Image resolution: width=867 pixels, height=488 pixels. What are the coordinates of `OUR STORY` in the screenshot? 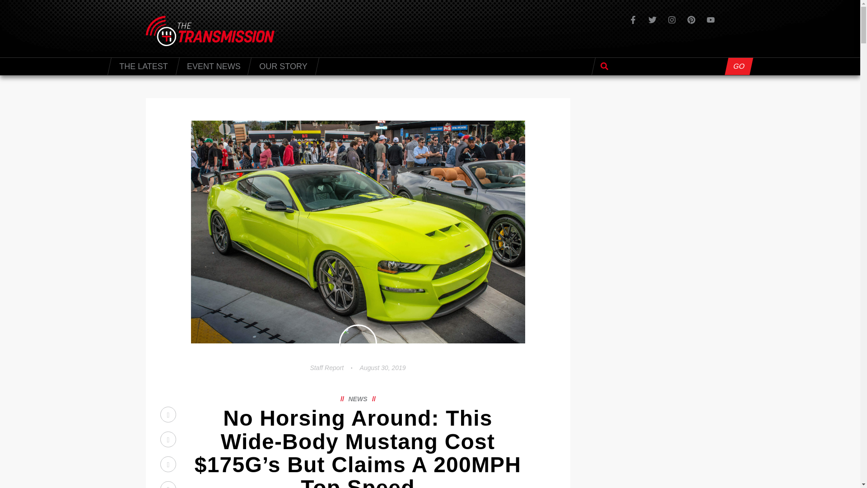 It's located at (283, 66).